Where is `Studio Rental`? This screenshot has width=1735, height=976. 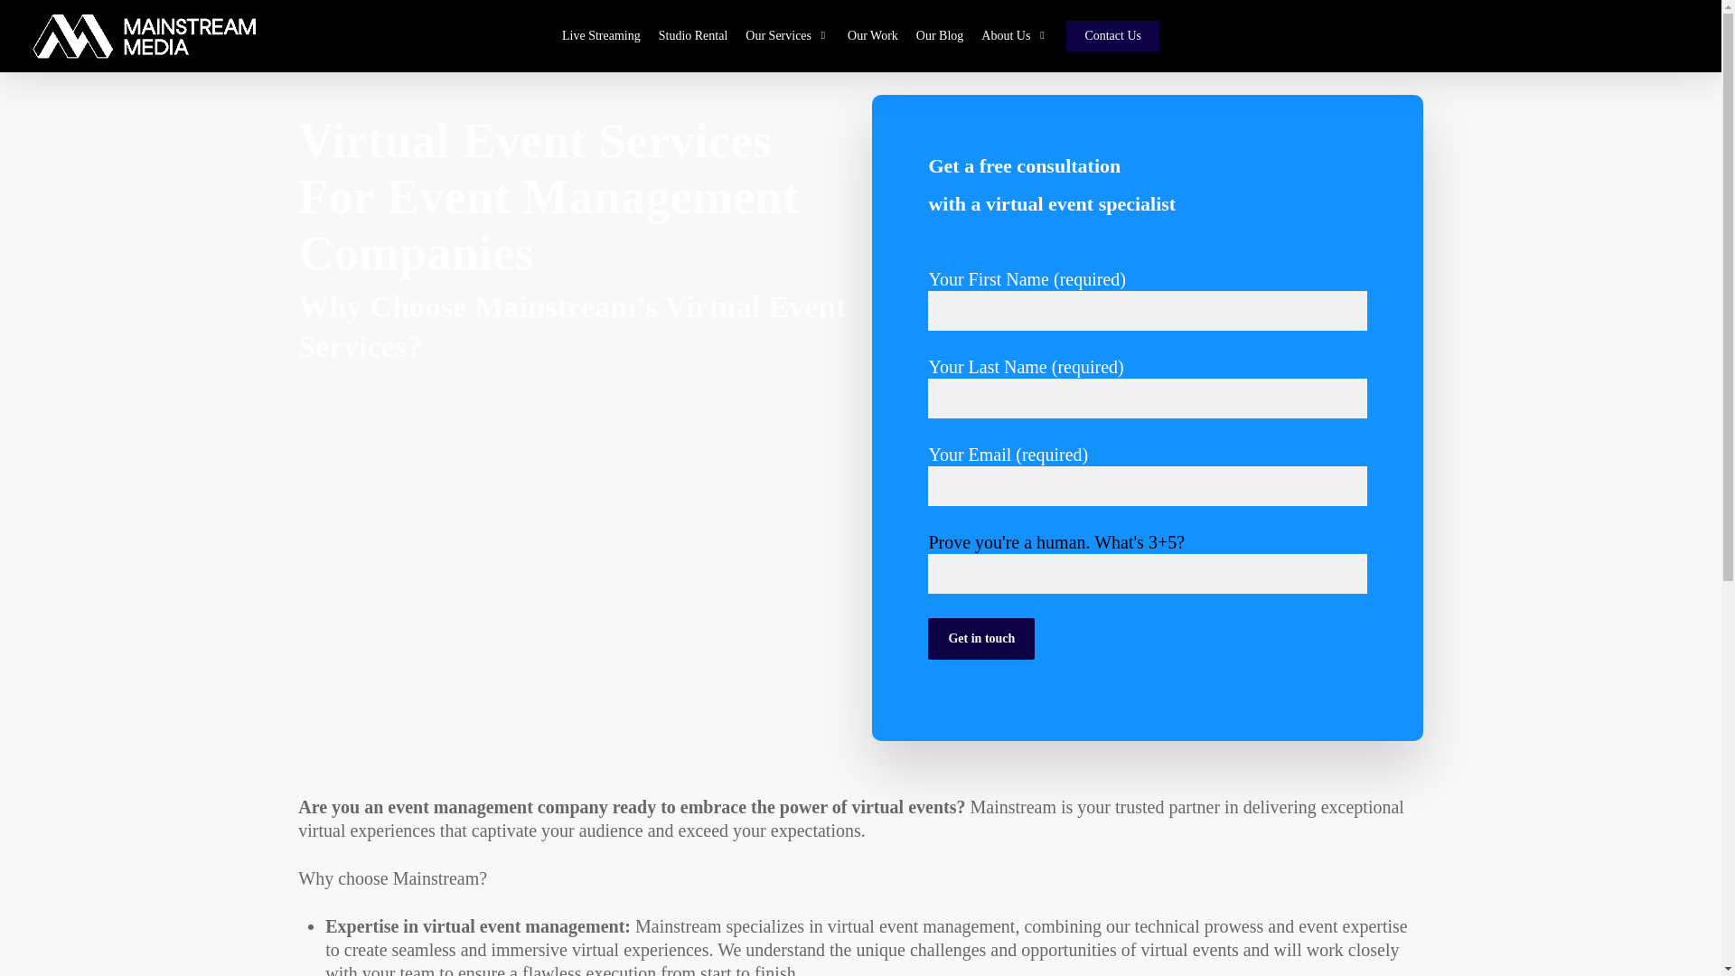 Studio Rental is located at coordinates (693, 36).